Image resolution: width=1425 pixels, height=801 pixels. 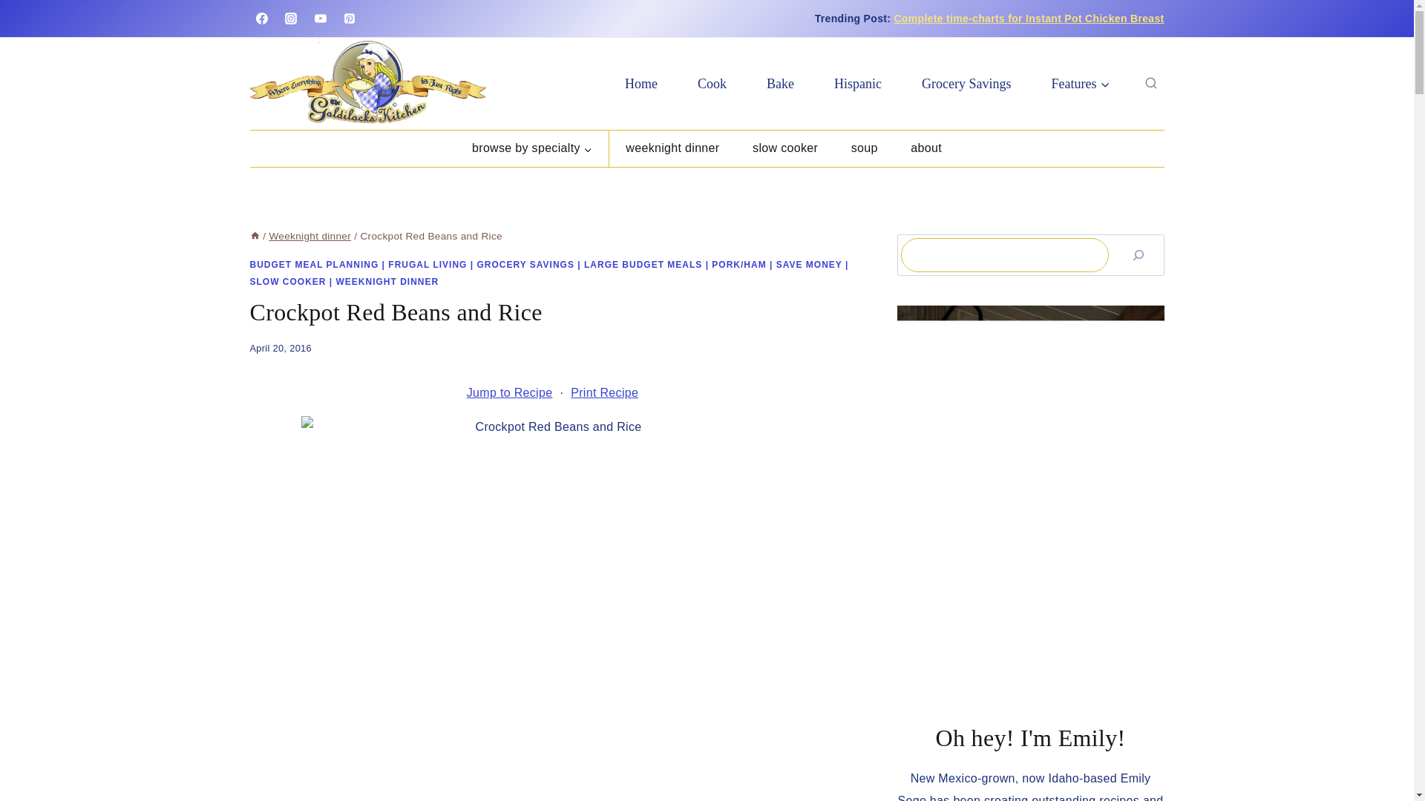 What do you see at coordinates (966, 83) in the screenshot?
I see `Grocery Savings` at bounding box center [966, 83].